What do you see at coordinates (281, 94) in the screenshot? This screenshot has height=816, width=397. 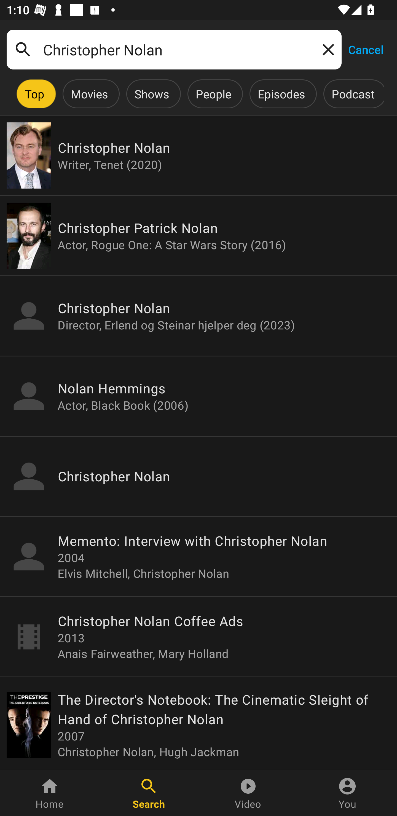 I see `Episodes` at bounding box center [281, 94].